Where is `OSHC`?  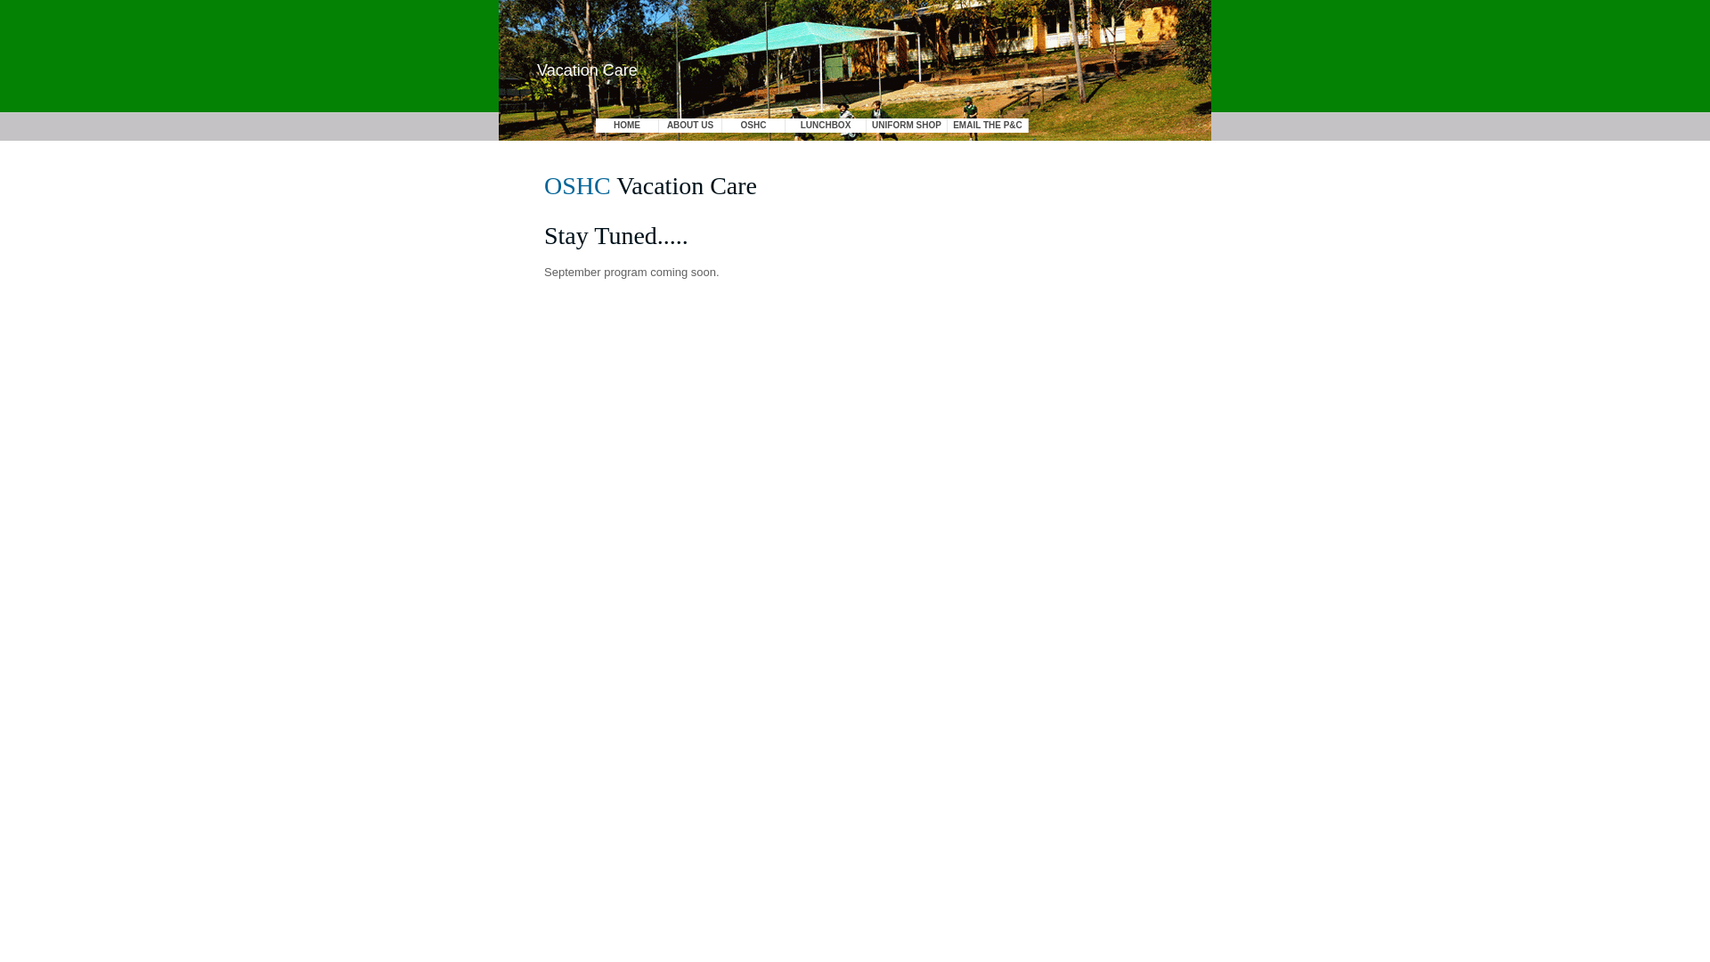
OSHC is located at coordinates (753, 126).